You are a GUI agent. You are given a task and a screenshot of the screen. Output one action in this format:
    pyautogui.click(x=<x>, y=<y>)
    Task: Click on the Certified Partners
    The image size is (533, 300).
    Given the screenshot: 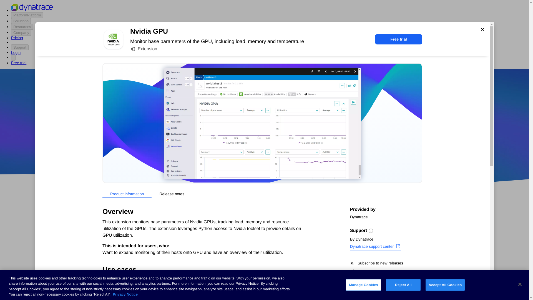 What is the action you would take?
    pyautogui.click(x=113, y=224)
    